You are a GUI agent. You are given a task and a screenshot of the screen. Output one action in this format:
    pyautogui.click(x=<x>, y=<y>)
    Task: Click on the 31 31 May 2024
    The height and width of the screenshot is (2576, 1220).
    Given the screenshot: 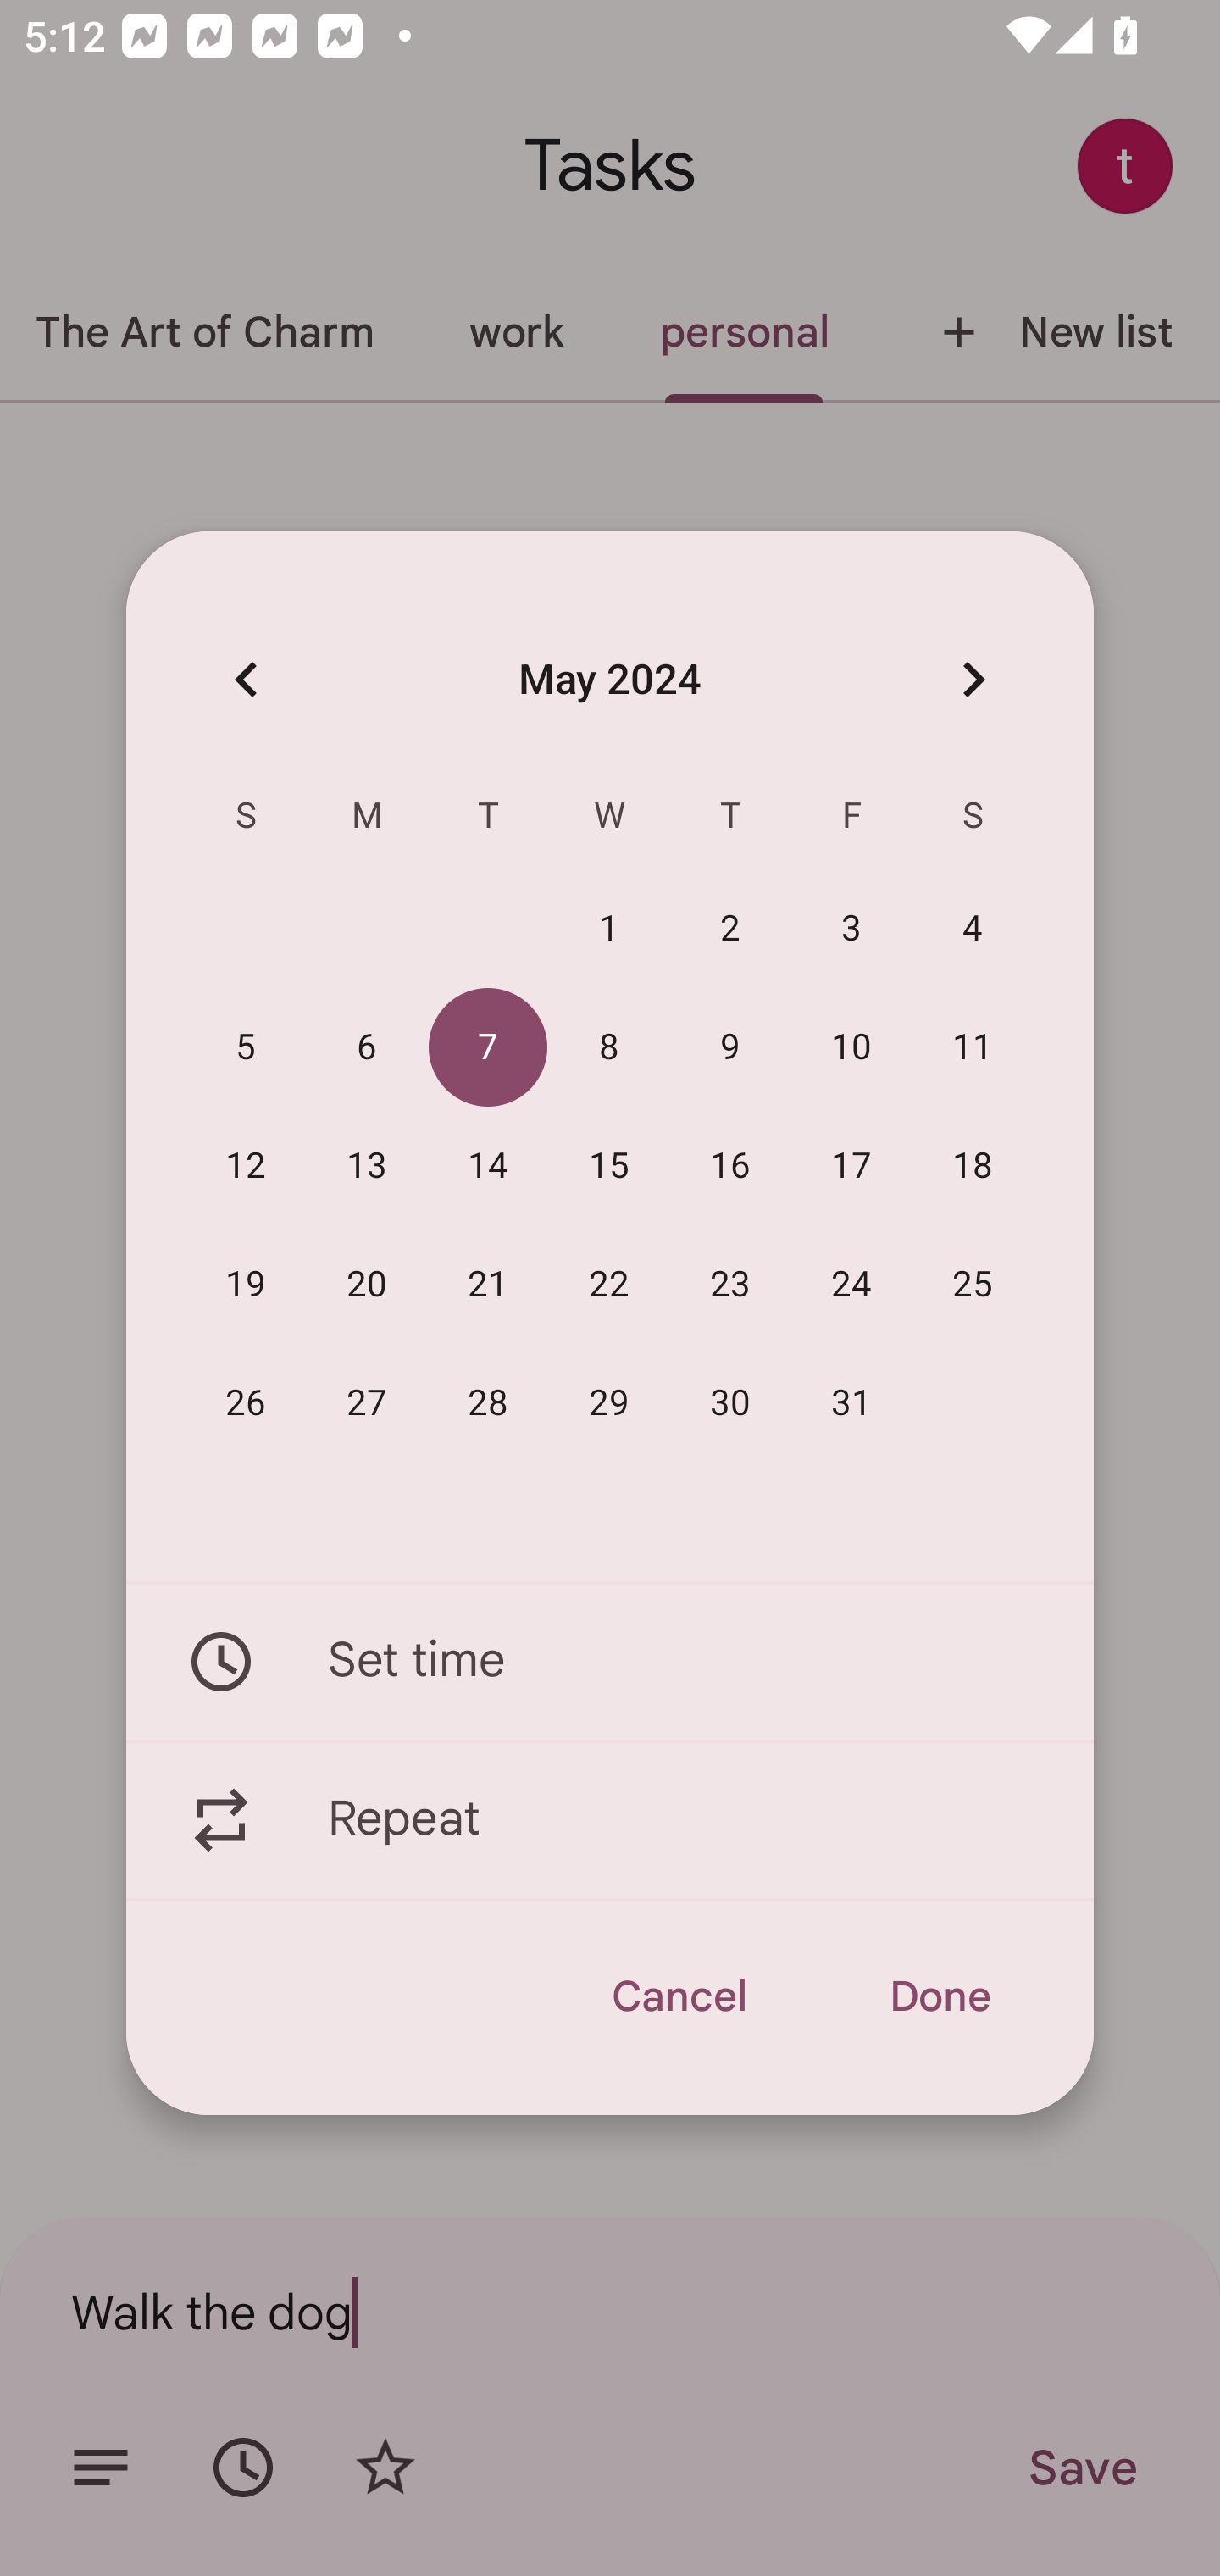 What is the action you would take?
    pyautogui.click(x=852, y=1403)
    